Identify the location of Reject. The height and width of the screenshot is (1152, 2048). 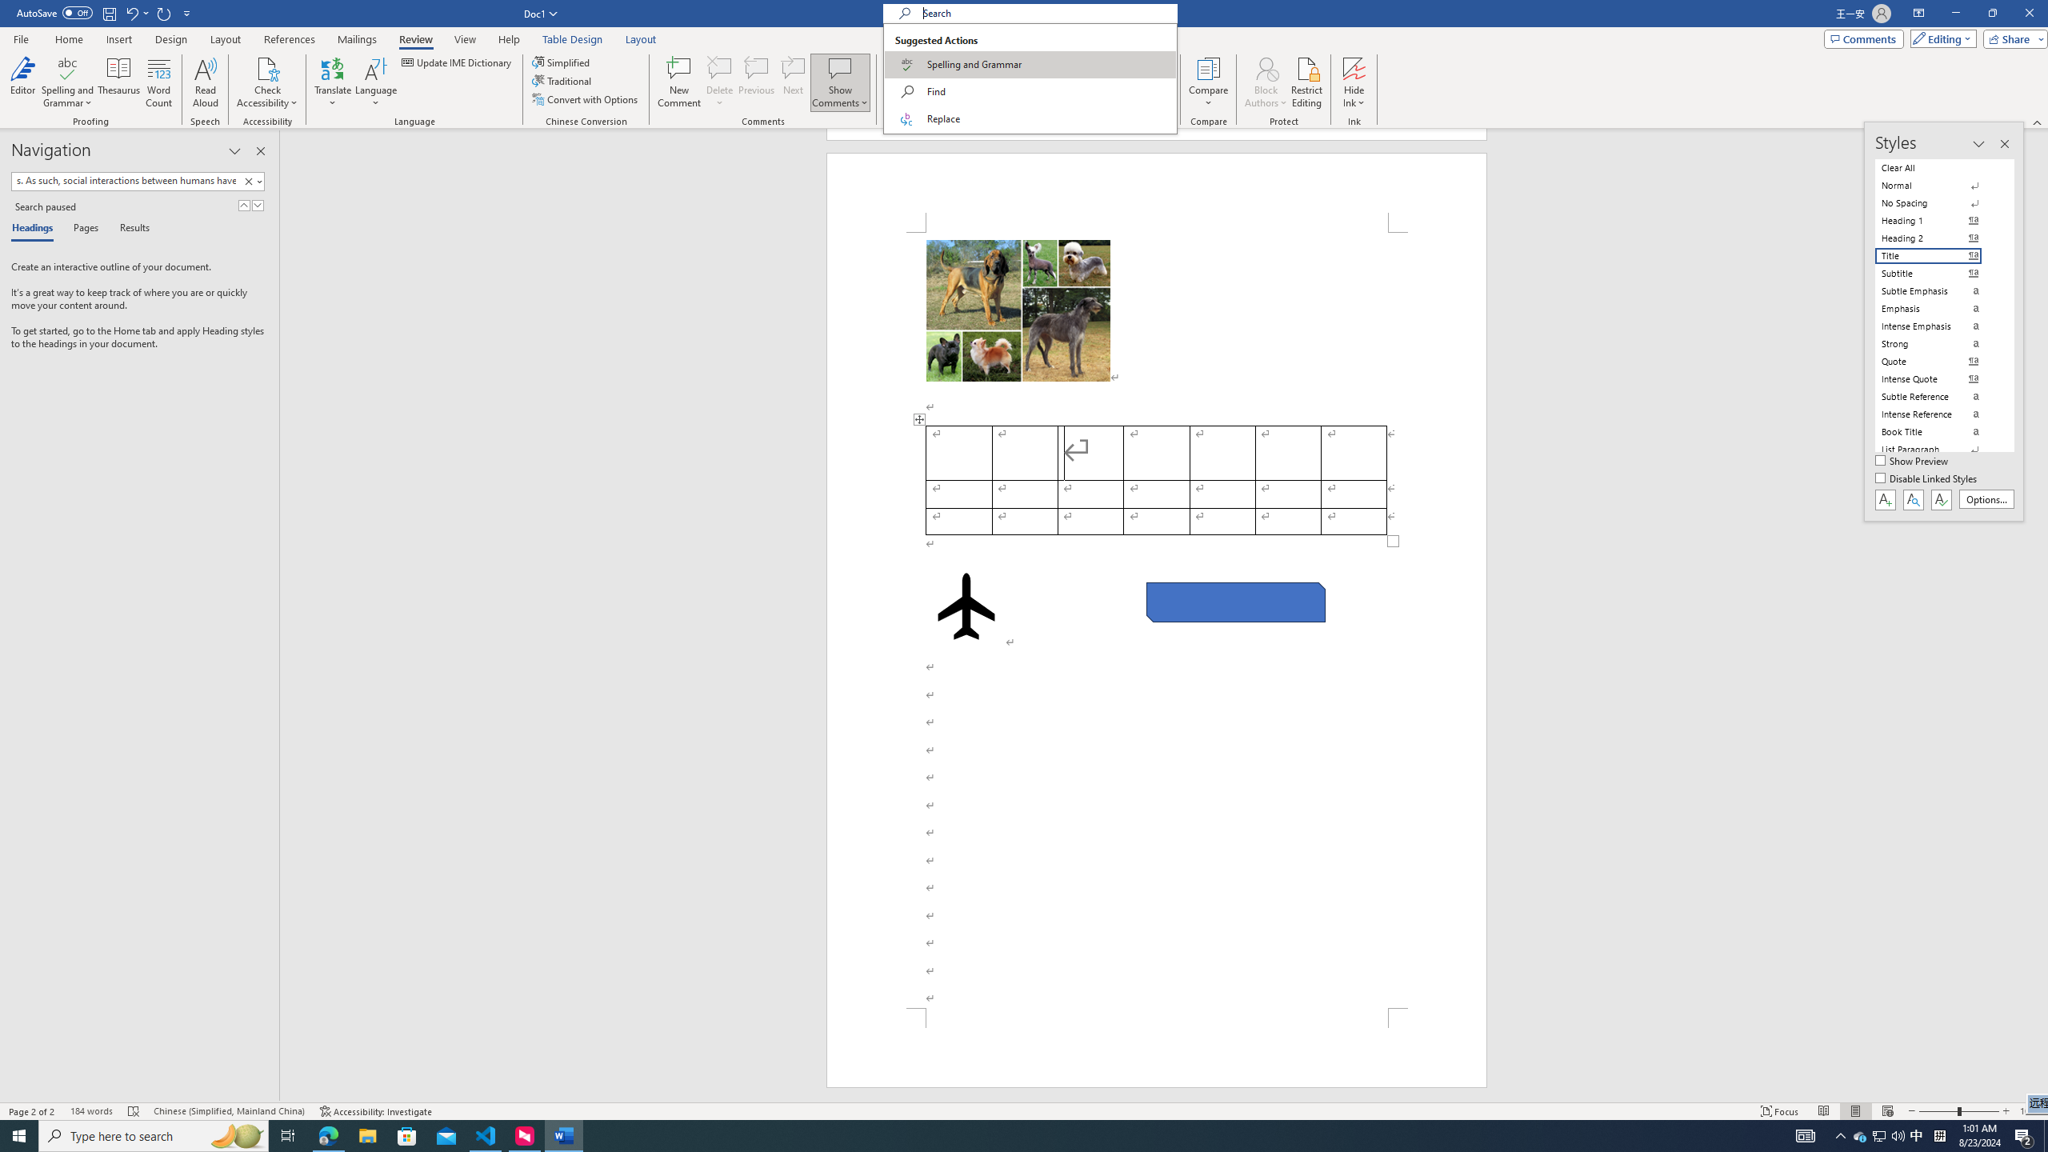
(1098, 82).